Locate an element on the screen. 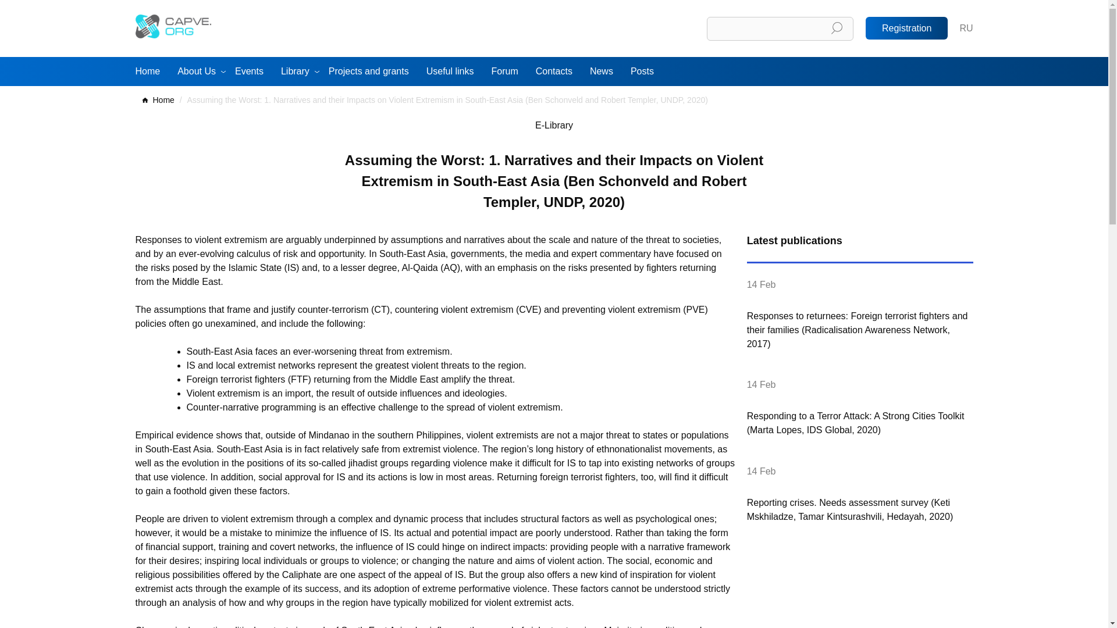 The width and height of the screenshot is (1117, 628). Registration is located at coordinates (906, 28).